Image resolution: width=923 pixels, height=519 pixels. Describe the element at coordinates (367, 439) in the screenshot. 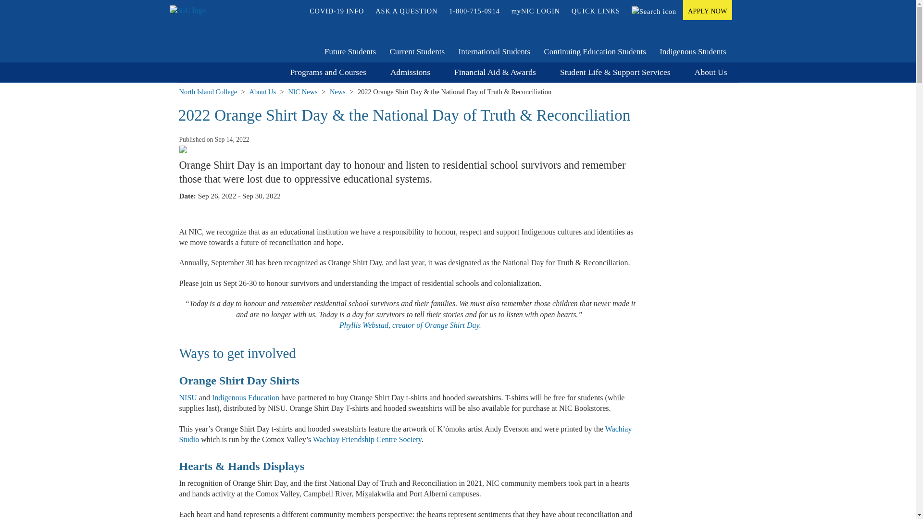

I see `Wachiay Friendship Centre Society` at that location.